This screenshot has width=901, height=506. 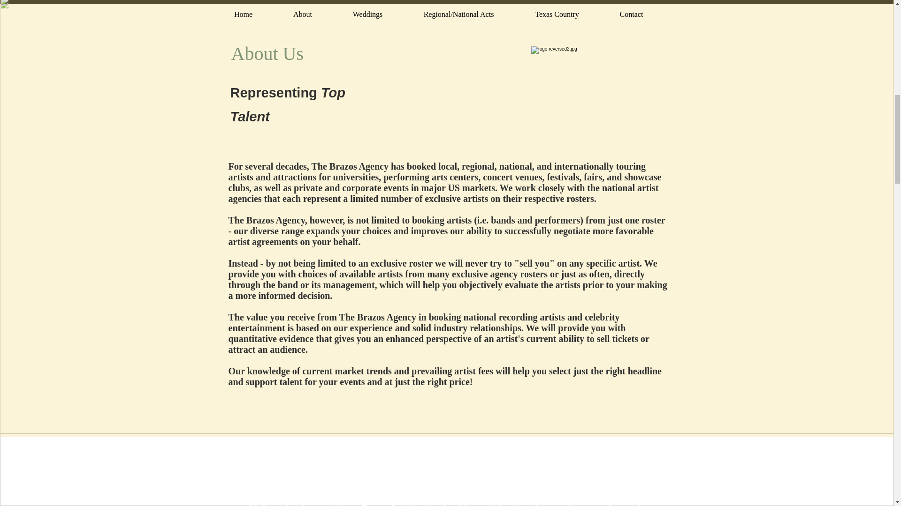 I want to click on Weddings, so click(x=367, y=15).